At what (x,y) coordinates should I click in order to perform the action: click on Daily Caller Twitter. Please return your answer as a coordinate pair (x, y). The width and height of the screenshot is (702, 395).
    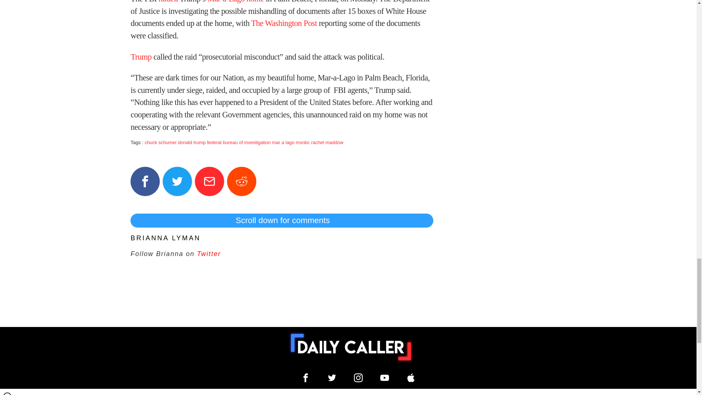
    Looking at the image, I should click on (332, 377).